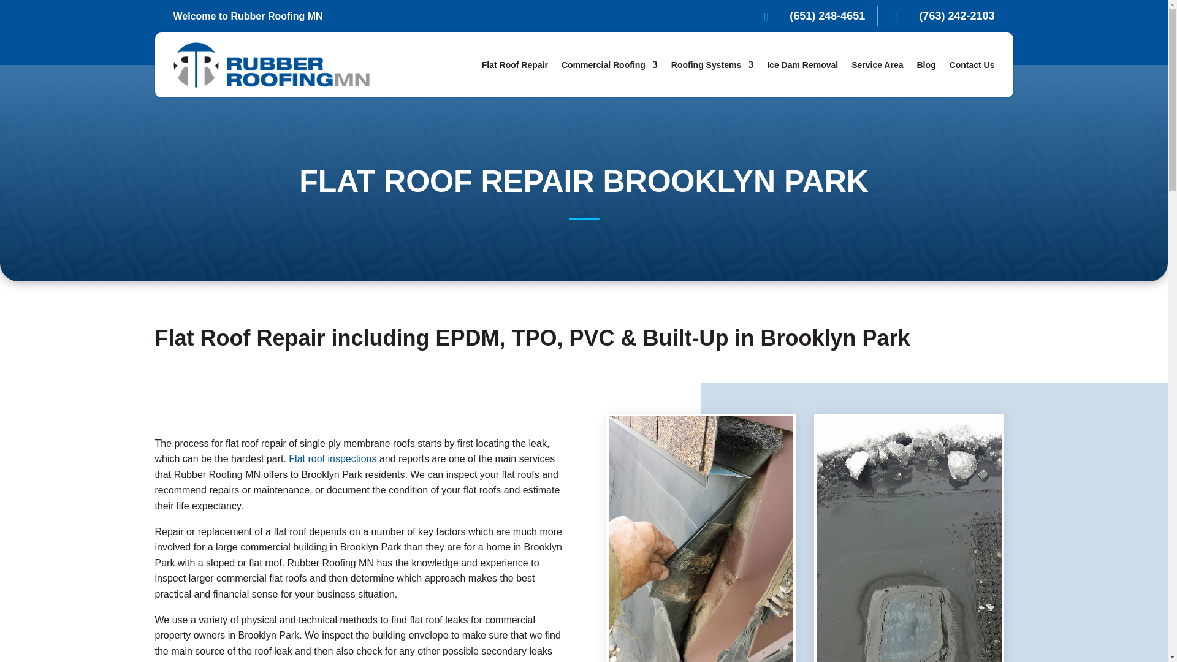 This screenshot has width=1177, height=662. I want to click on Ice Dam Removal, so click(802, 65).